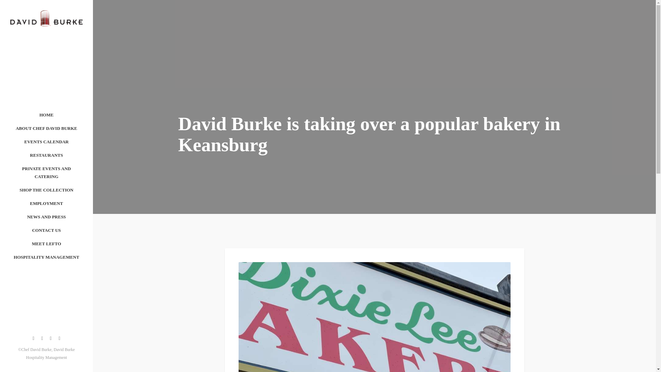 The width and height of the screenshot is (661, 372). Describe the element at coordinates (46, 172) in the screenshot. I see `PRIVATE EVENTS AND CATERING` at that location.